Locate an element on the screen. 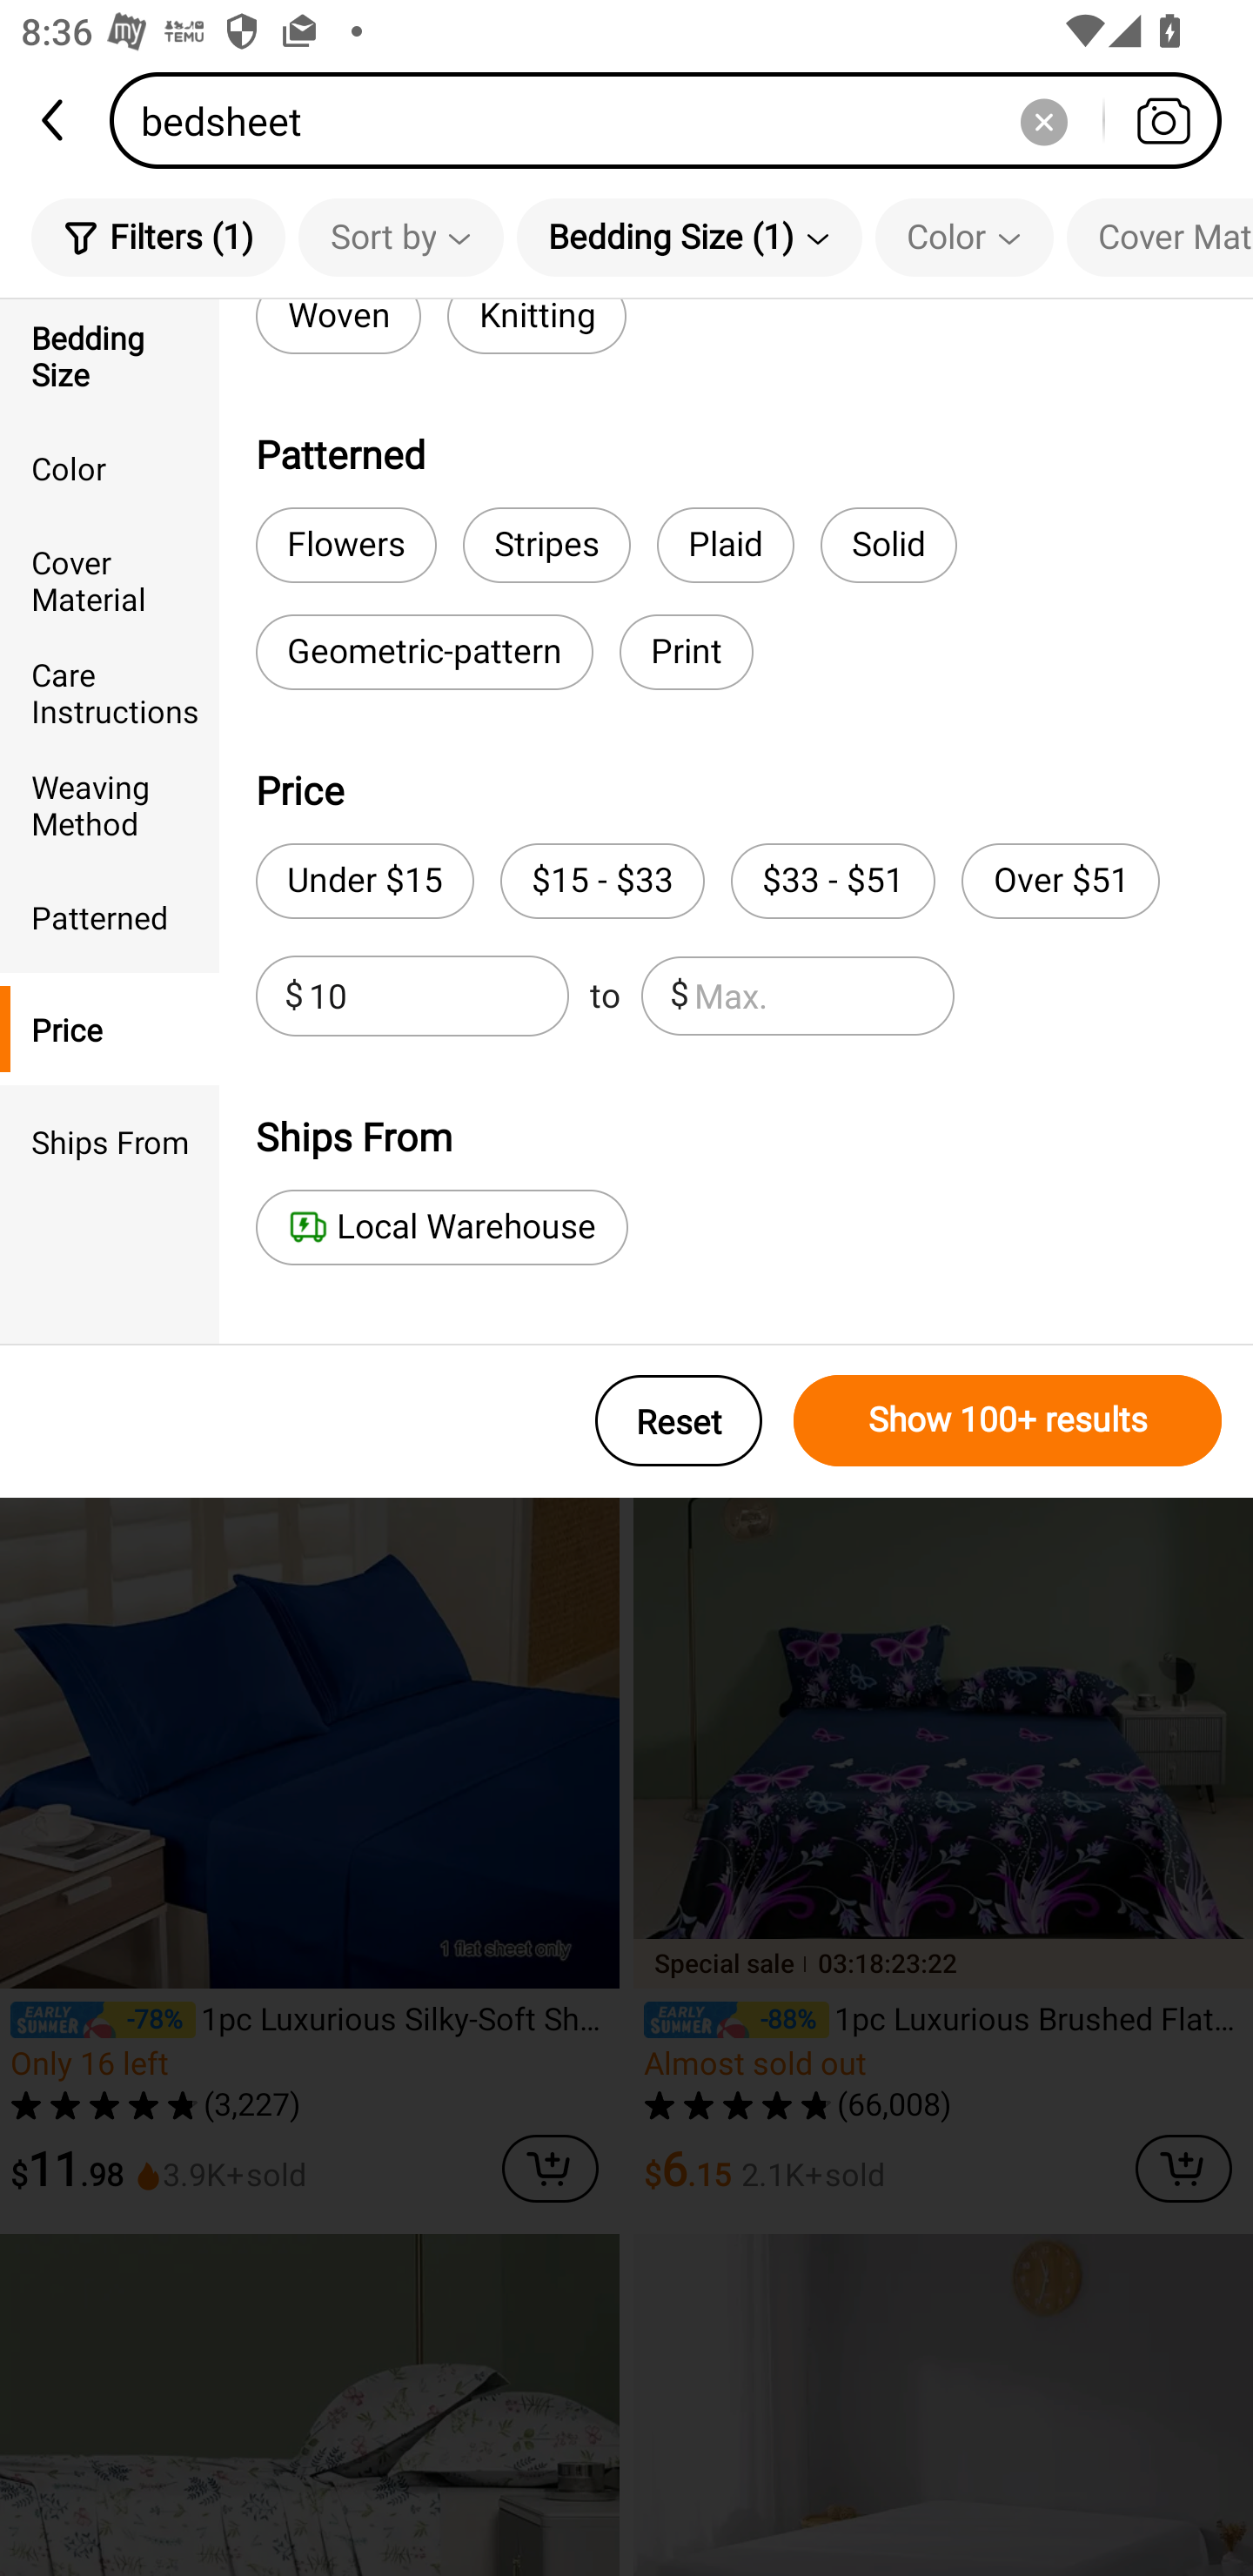 This screenshot has width=1253, height=2576. bed sheet set is located at coordinates (381, 446).